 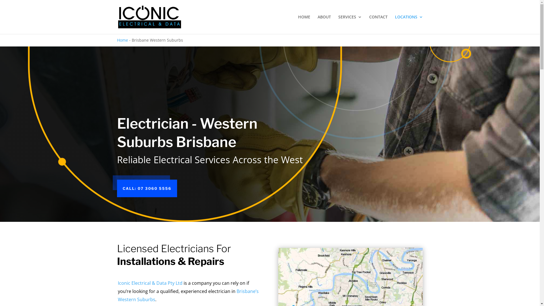 I want to click on LOCATIONS, so click(x=409, y=22).